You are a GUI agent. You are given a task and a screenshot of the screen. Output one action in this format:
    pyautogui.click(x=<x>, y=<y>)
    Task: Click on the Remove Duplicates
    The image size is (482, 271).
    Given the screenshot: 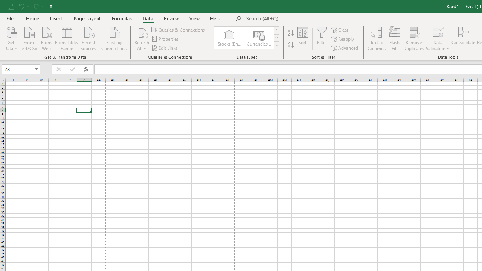 What is the action you would take?
    pyautogui.click(x=413, y=38)
    